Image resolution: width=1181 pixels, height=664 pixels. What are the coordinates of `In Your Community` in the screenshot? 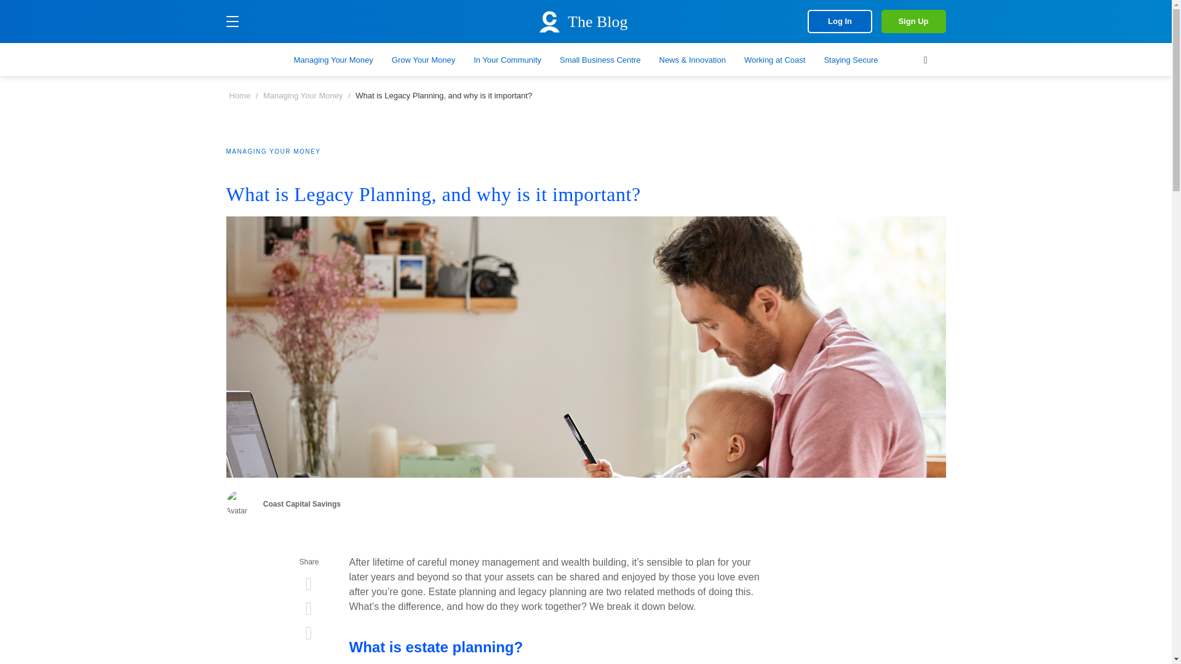 It's located at (507, 59).